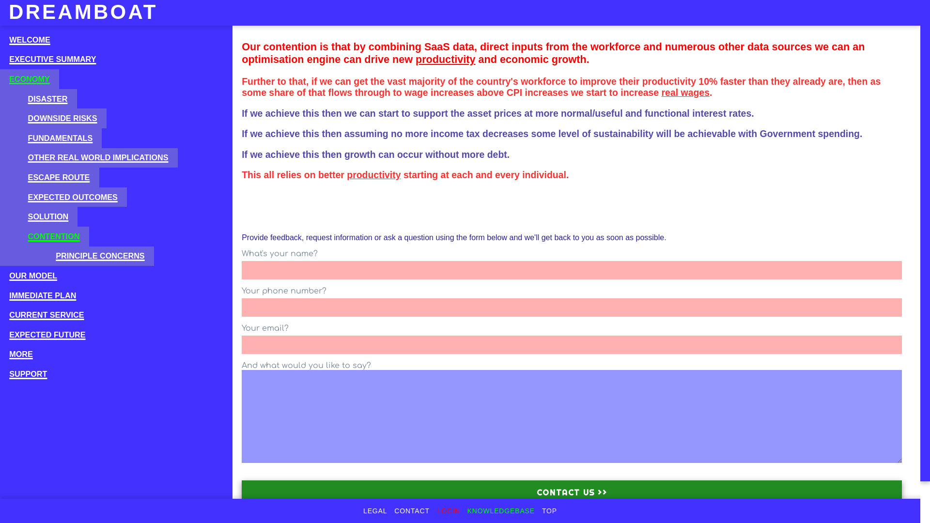  Describe the element at coordinates (51, 138) in the screenshot. I see `FUNDAMENTALS` at that location.